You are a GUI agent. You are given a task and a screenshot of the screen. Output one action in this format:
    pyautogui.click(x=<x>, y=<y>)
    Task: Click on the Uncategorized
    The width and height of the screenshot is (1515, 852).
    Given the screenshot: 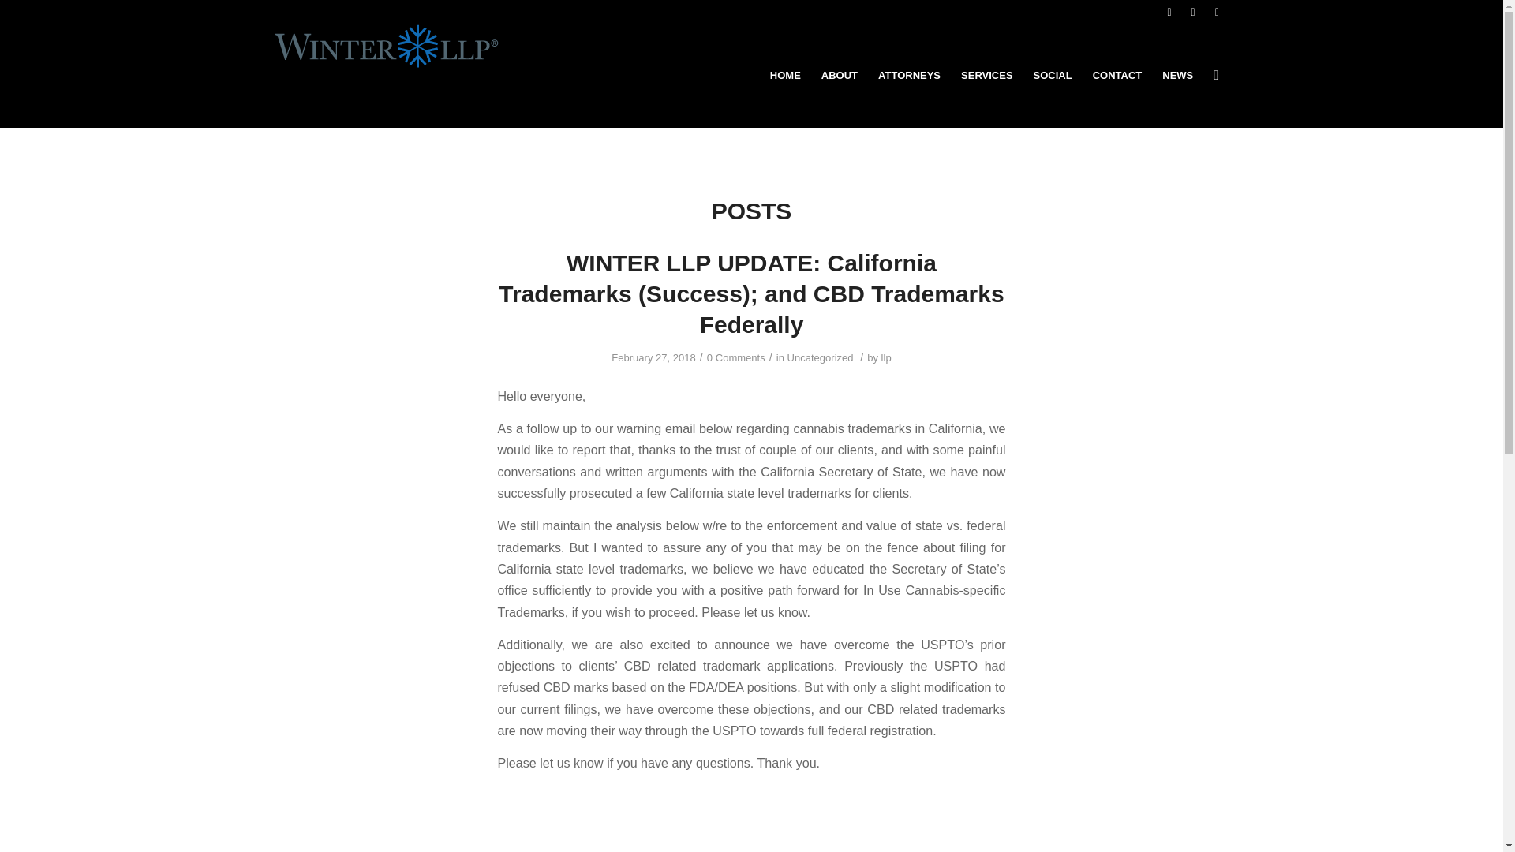 What is the action you would take?
    pyautogui.click(x=821, y=358)
    